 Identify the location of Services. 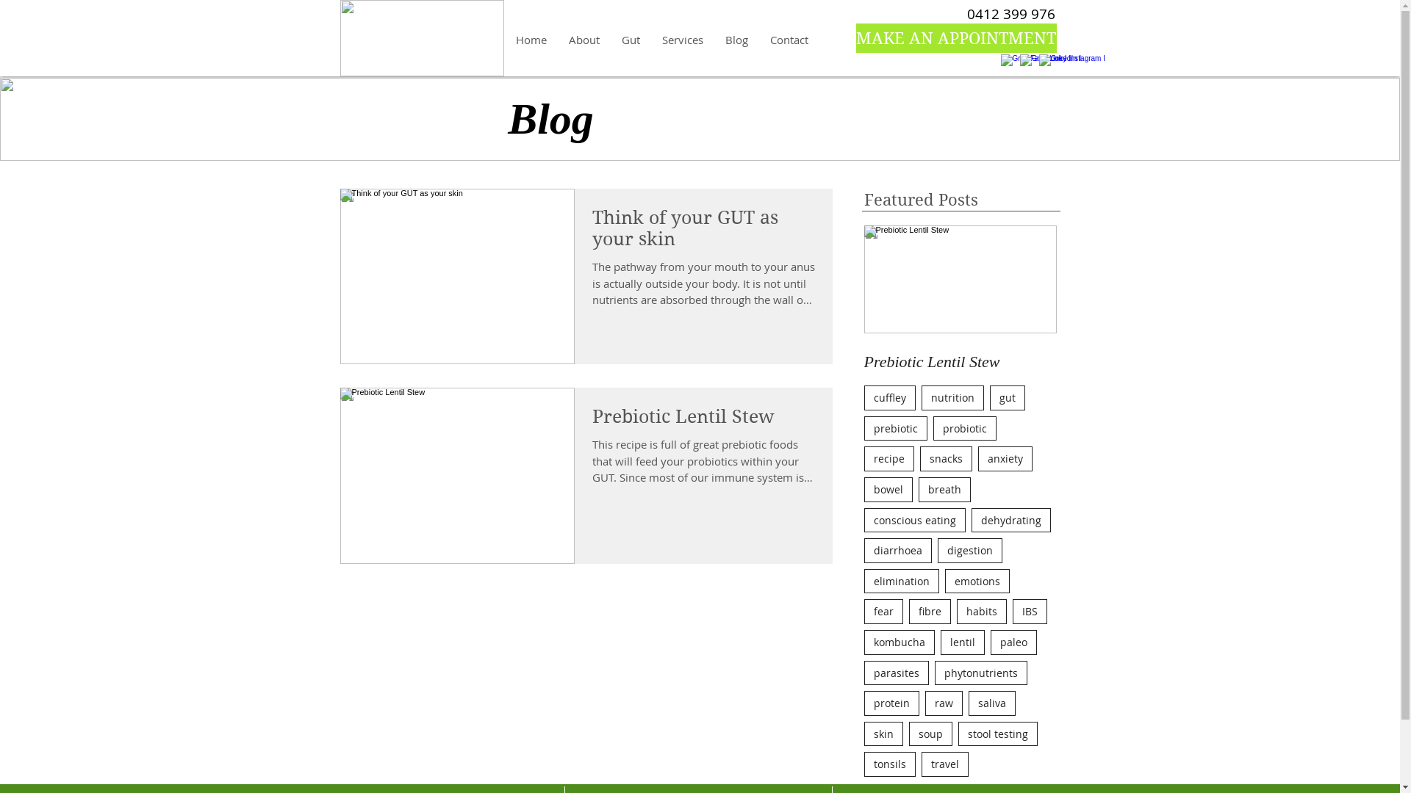
(683, 40).